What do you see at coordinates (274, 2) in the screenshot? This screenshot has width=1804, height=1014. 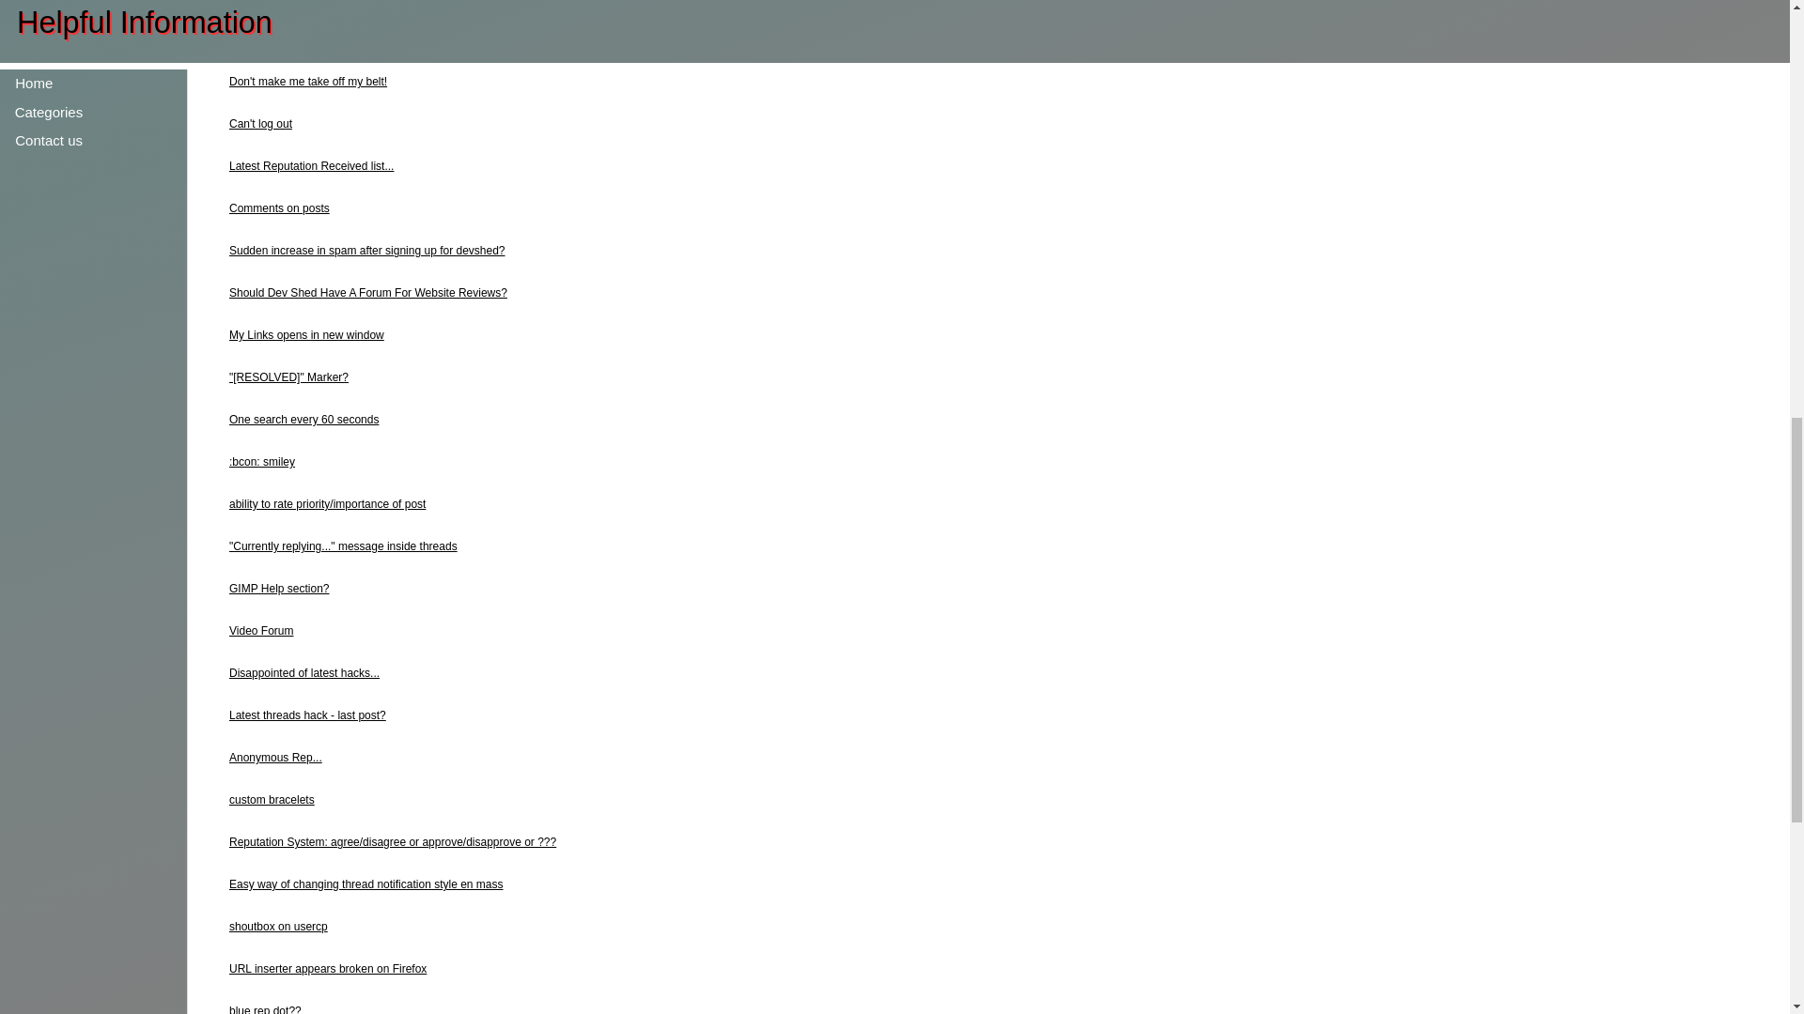 I see `Petition to remove` at bounding box center [274, 2].